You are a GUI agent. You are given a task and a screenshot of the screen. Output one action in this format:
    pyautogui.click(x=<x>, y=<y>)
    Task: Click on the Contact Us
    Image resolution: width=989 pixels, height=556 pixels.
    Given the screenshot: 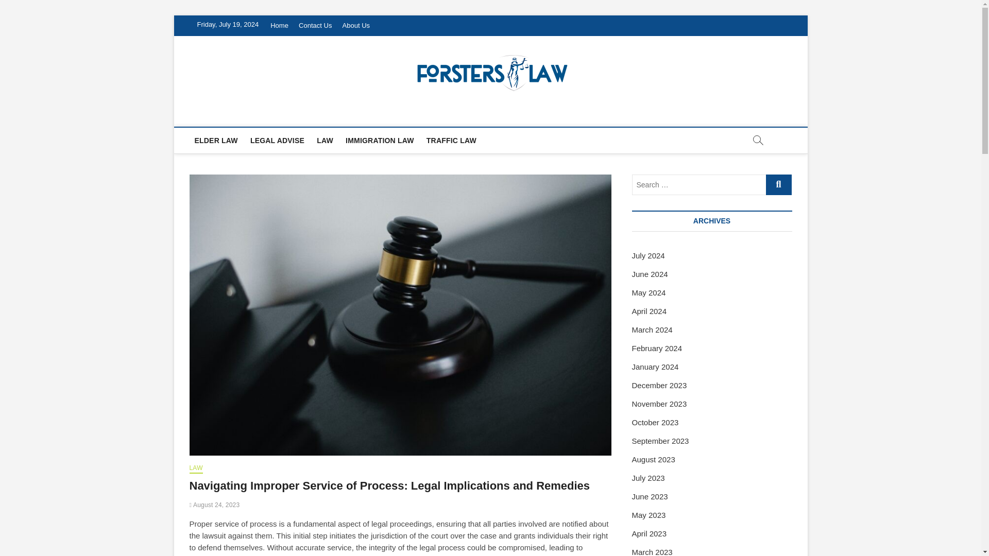 What is the action you would take?
    pyautogui.click(x=315, y=26)
    